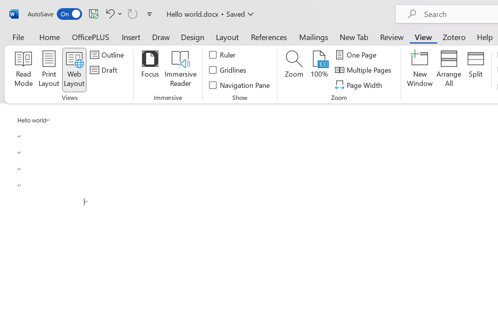  Describe the element at coordinates (105, 70) in the screenshot. I see `Draft` at that location.